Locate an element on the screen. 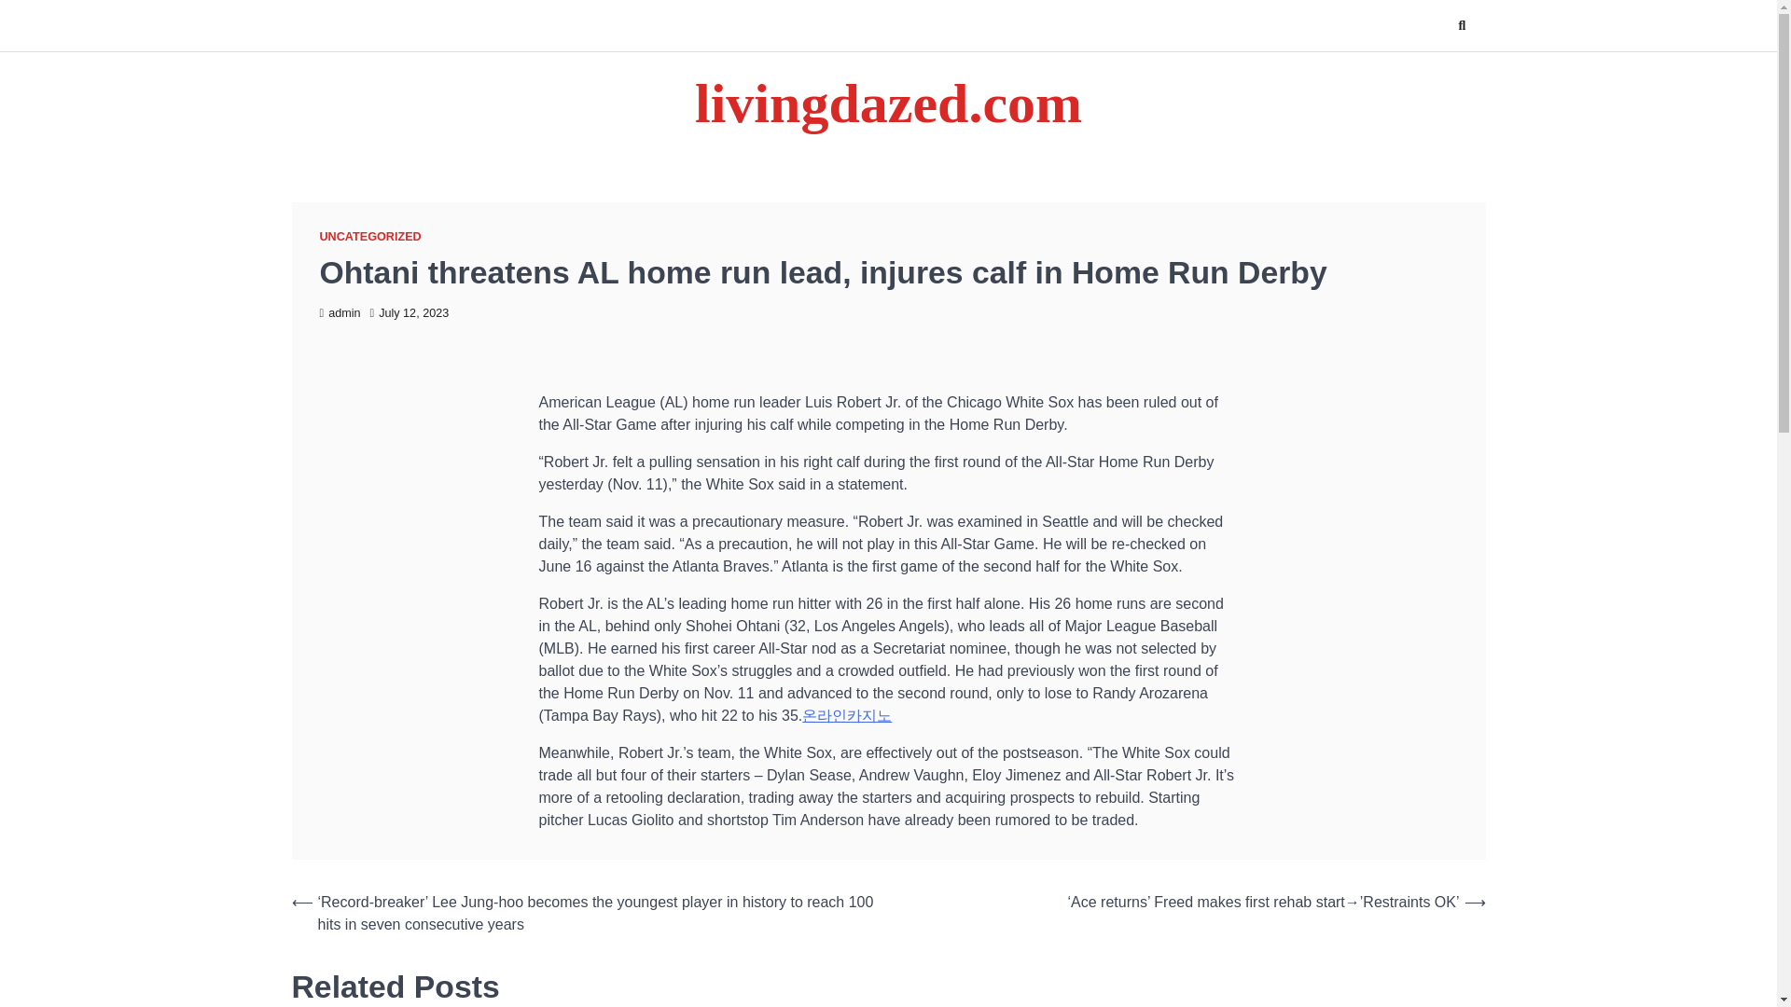 This screenshot has width=1791, height=1007. Search is located at coordinates (1461, 24).